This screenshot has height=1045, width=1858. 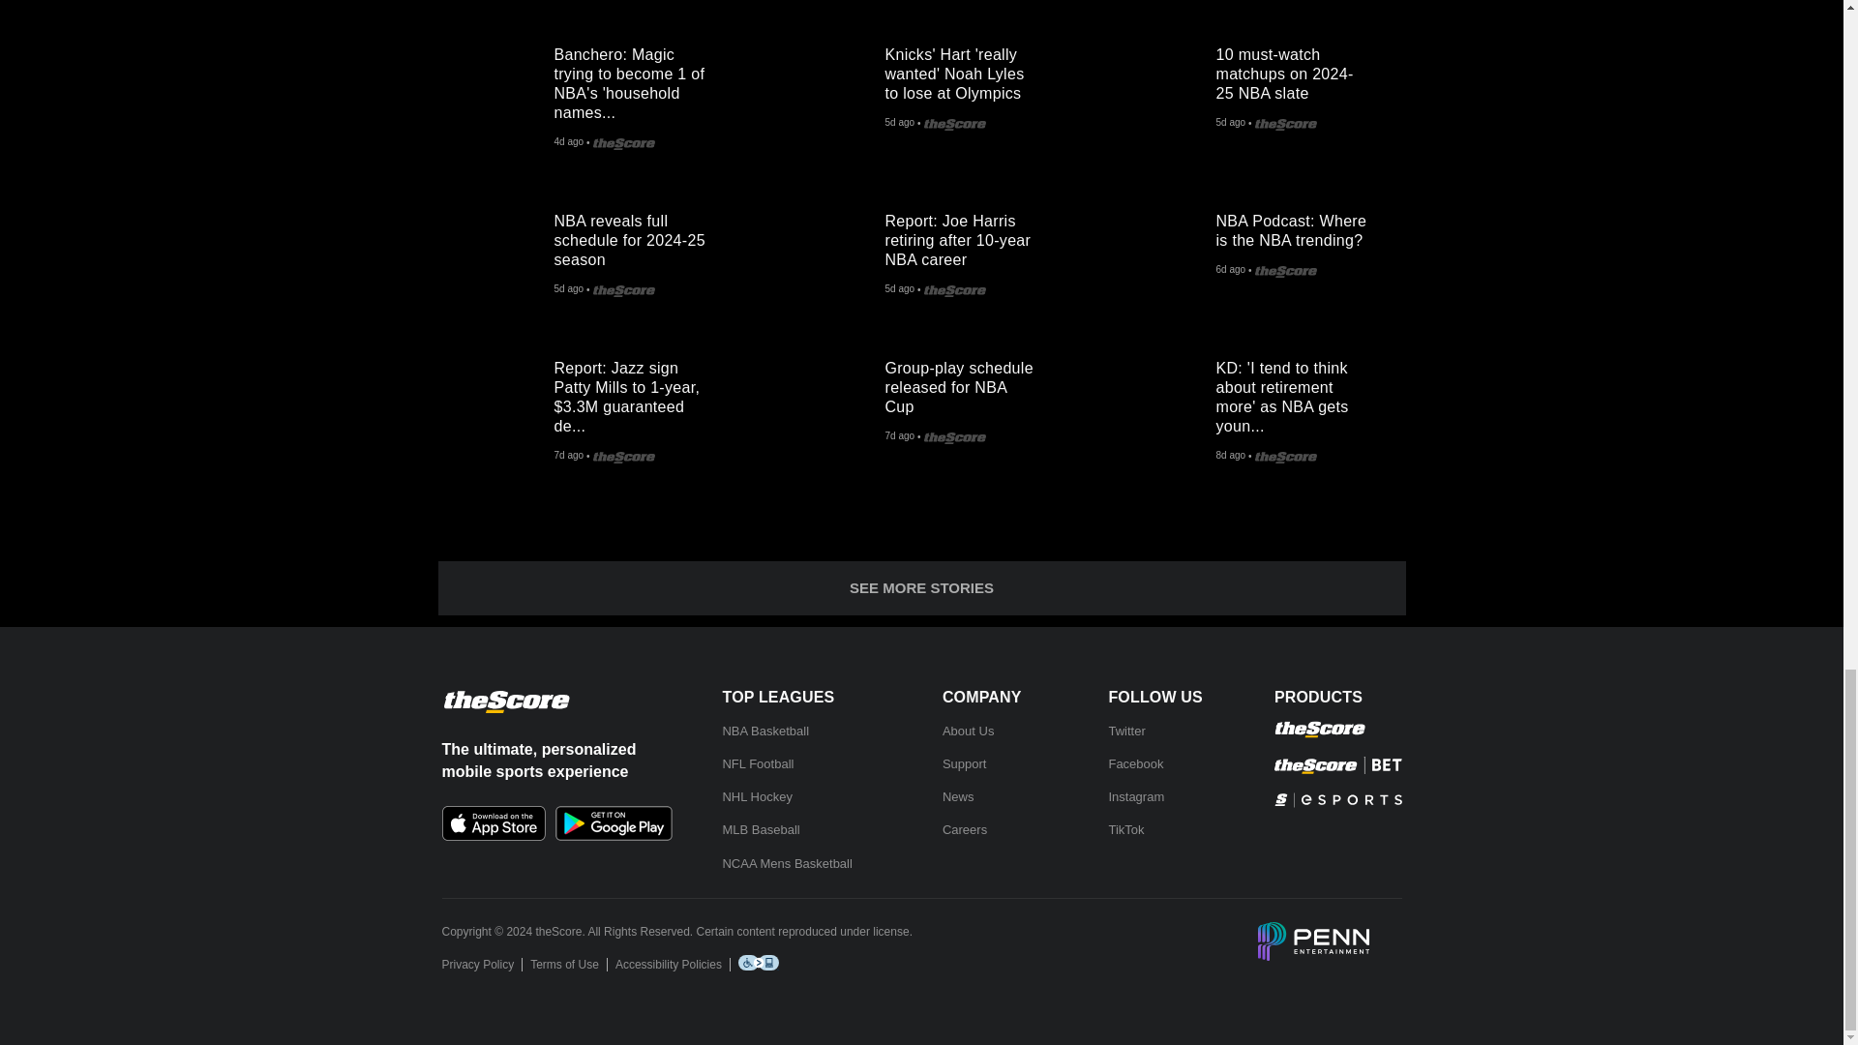 What do you see at coordinates (826, 89) in the screenshot?
I see `Knicks' Hart 'really wanted' Noah Lyles to lose at Olympics` at bounding box center [826, 89].